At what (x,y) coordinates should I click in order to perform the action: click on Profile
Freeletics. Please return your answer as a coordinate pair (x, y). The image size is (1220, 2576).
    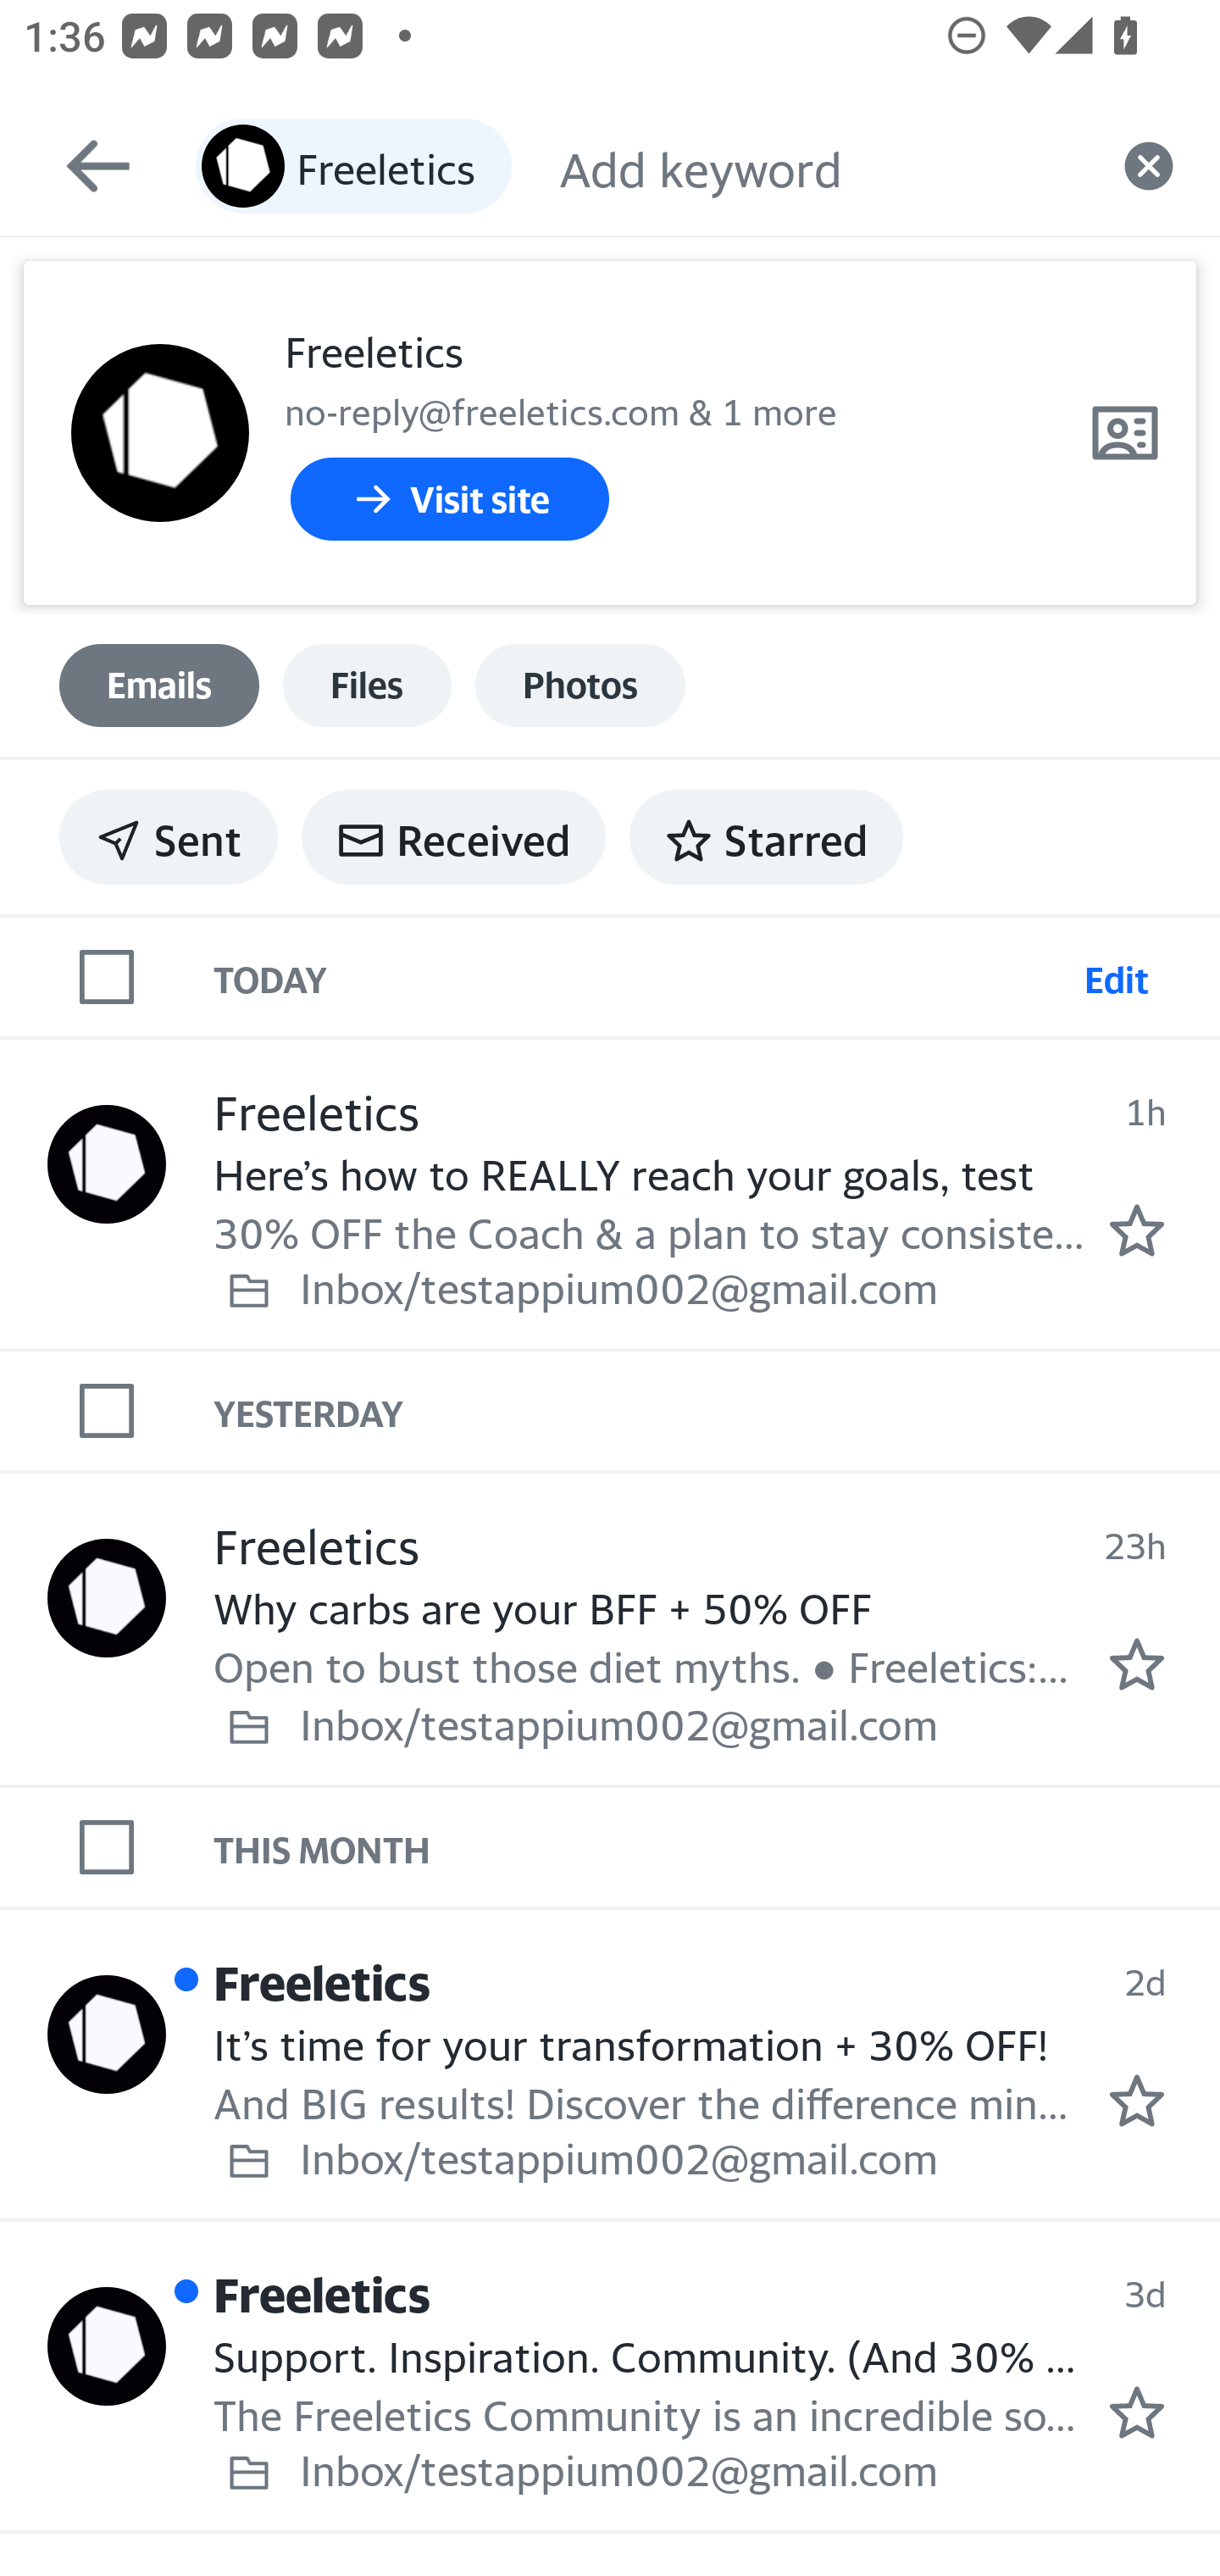
    Looking at the image, I should click on (107, 1164).